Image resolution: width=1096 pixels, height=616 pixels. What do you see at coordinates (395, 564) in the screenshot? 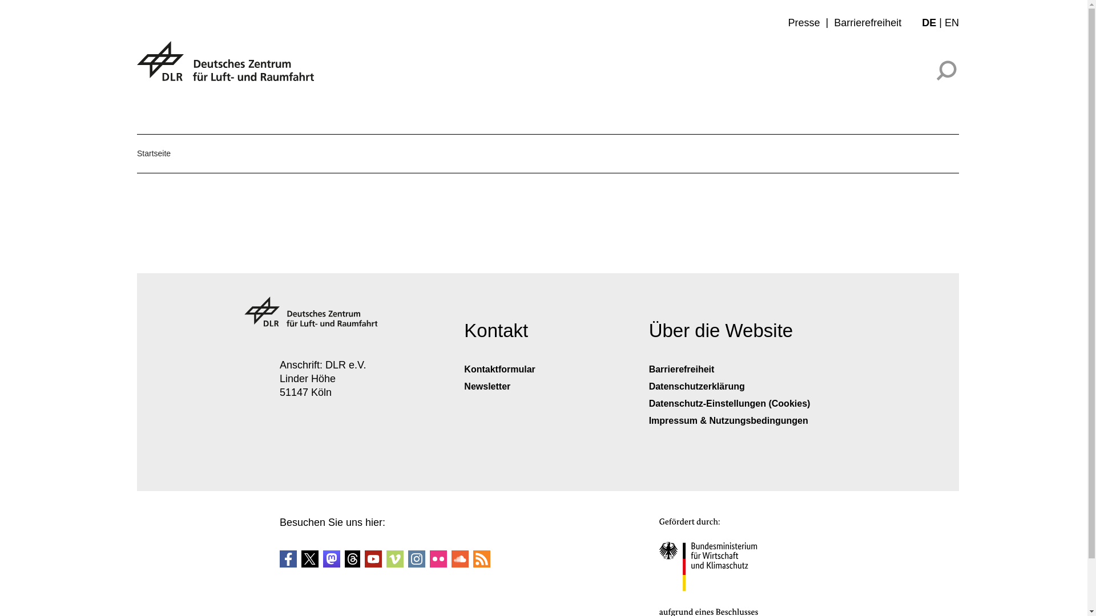
I see `Besuchen Sie uns auf Vimeo` at bounding box center [395, 564].